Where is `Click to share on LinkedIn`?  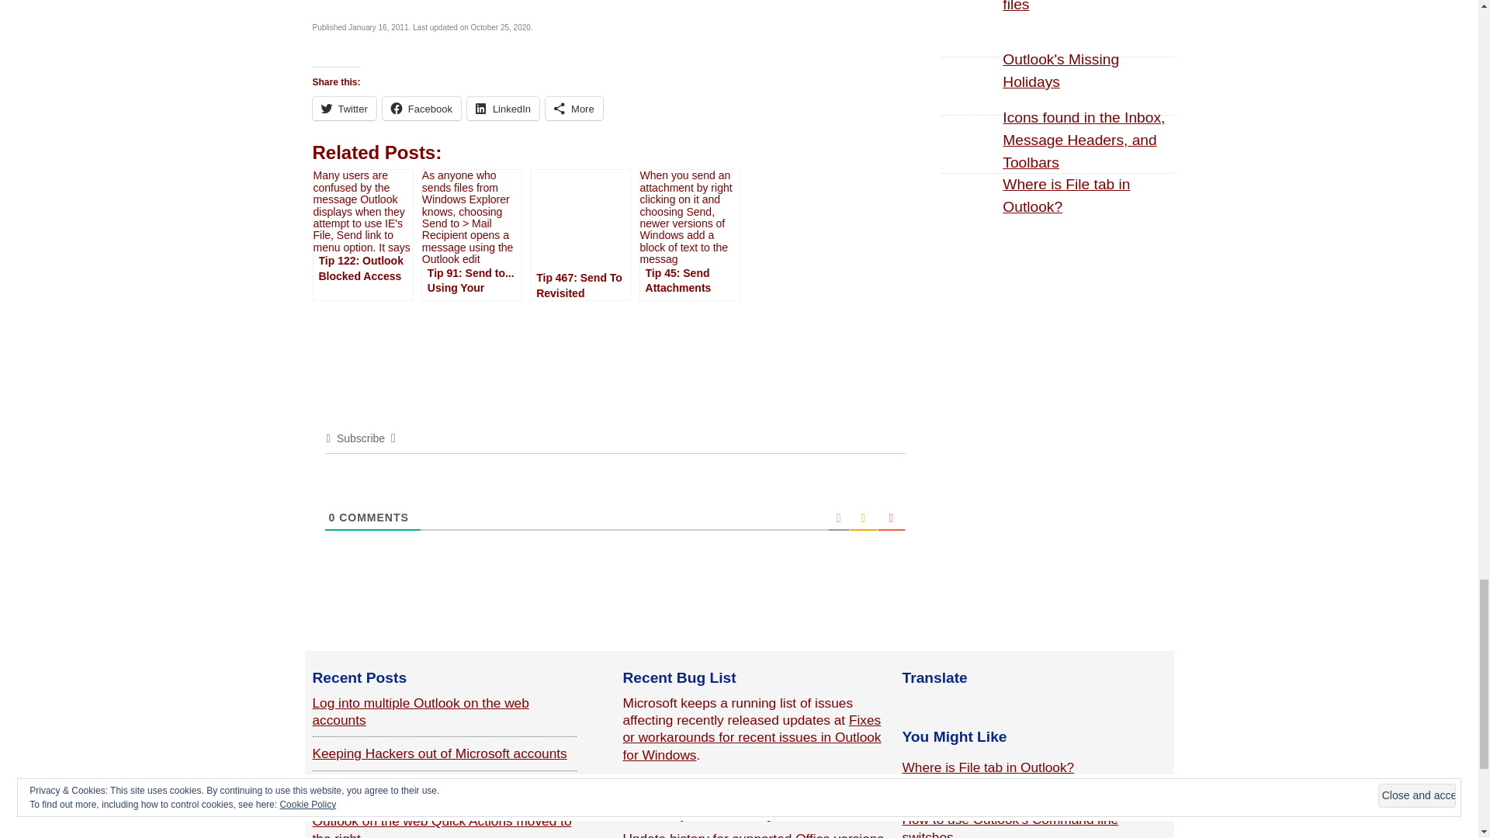 Click to share on LinkedIn is located at coordinates (503, 109).